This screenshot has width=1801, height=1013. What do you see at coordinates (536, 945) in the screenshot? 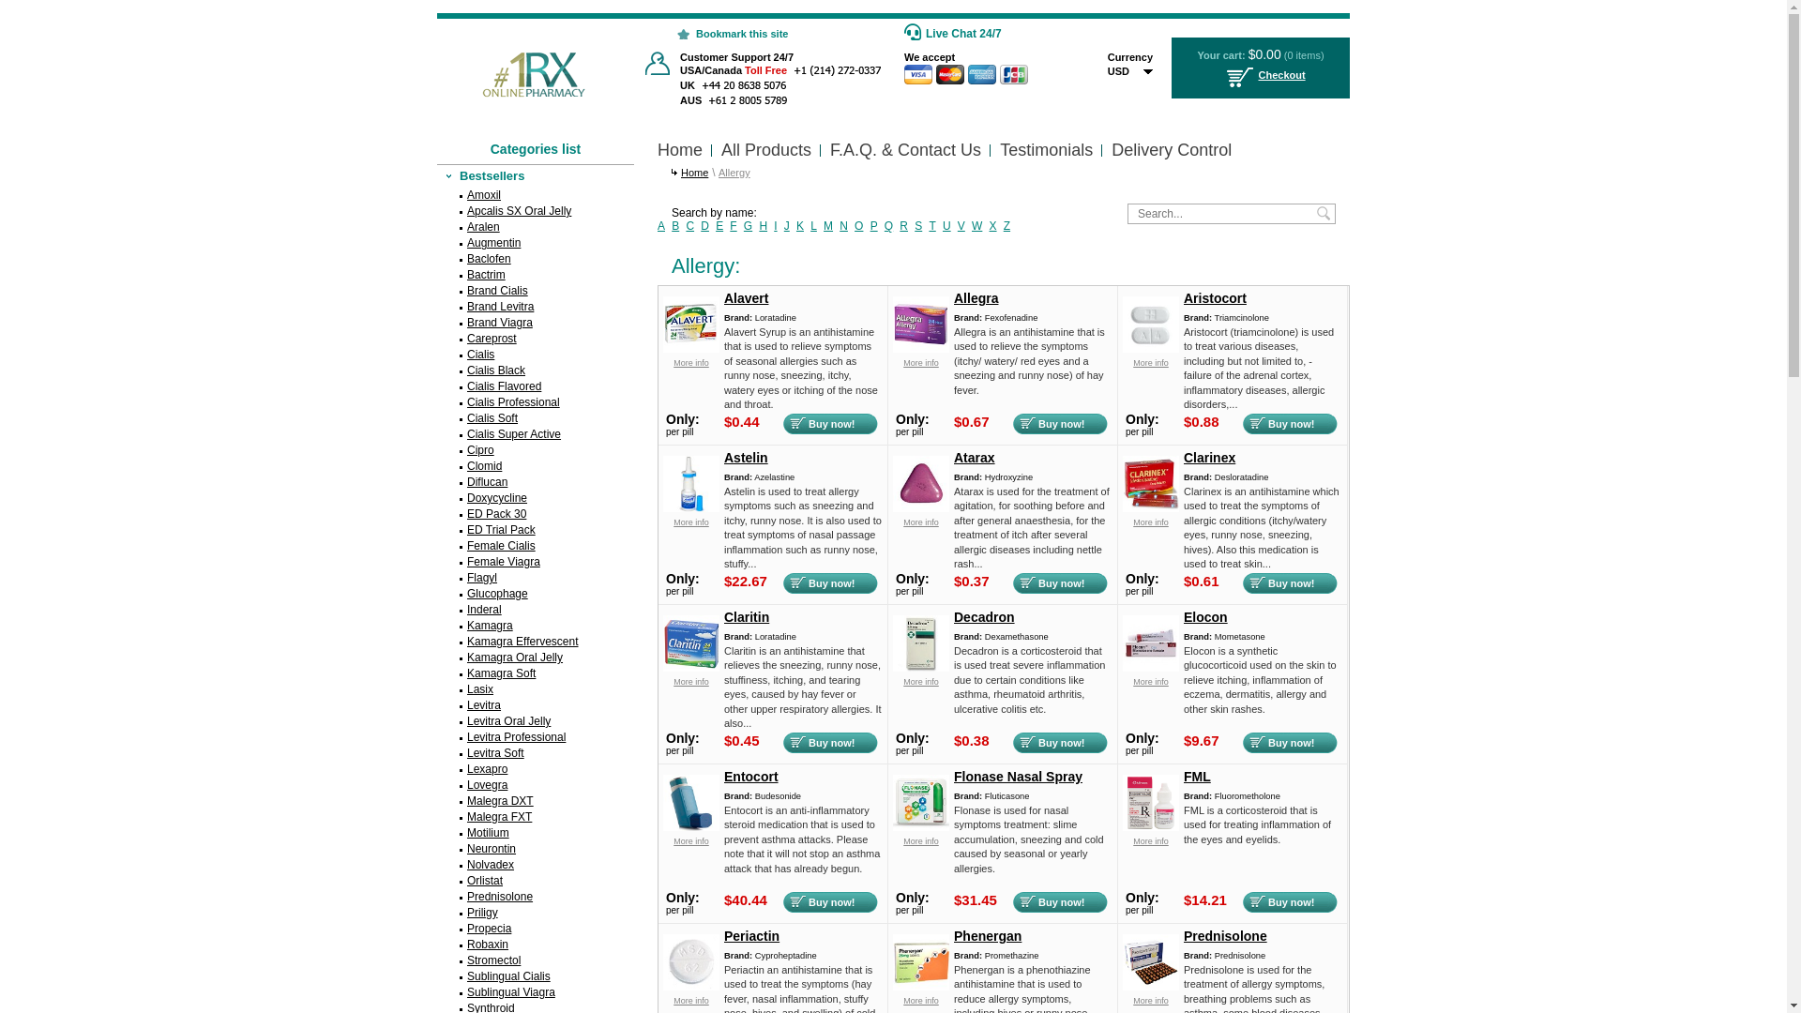
I see `Robaxin` at bounding box center [536, 945].